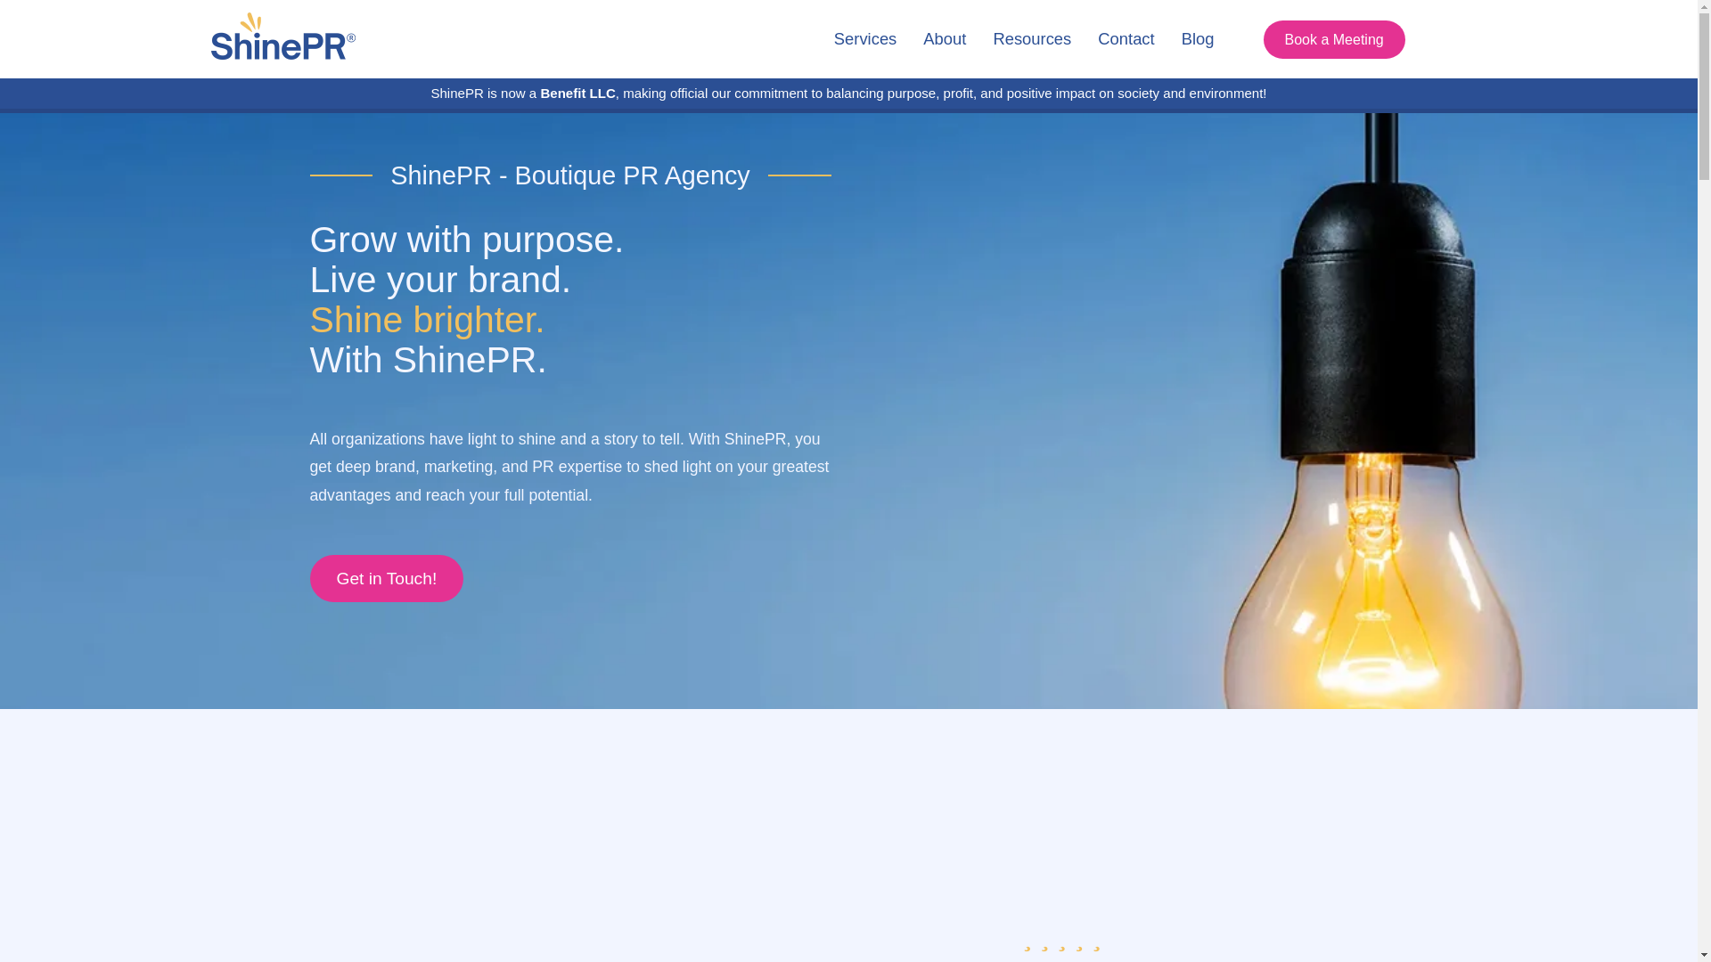 This screenshot has width=1711, height=962. What do you see at coordinates (865, 38) in the screenshot?
I see `Services` at bounding box center [865, 38].